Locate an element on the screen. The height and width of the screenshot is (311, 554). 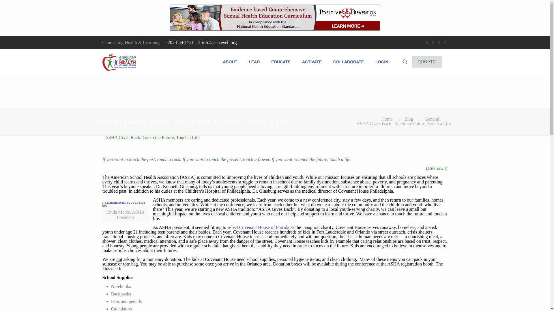
ABOUT is located at coordinates (230, 62).